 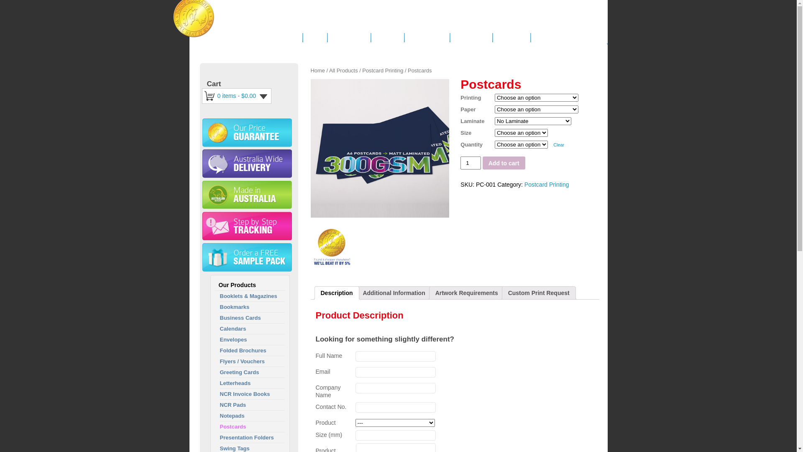 I want to click on Flyers / Vouchers, so click(x=243, y=362).